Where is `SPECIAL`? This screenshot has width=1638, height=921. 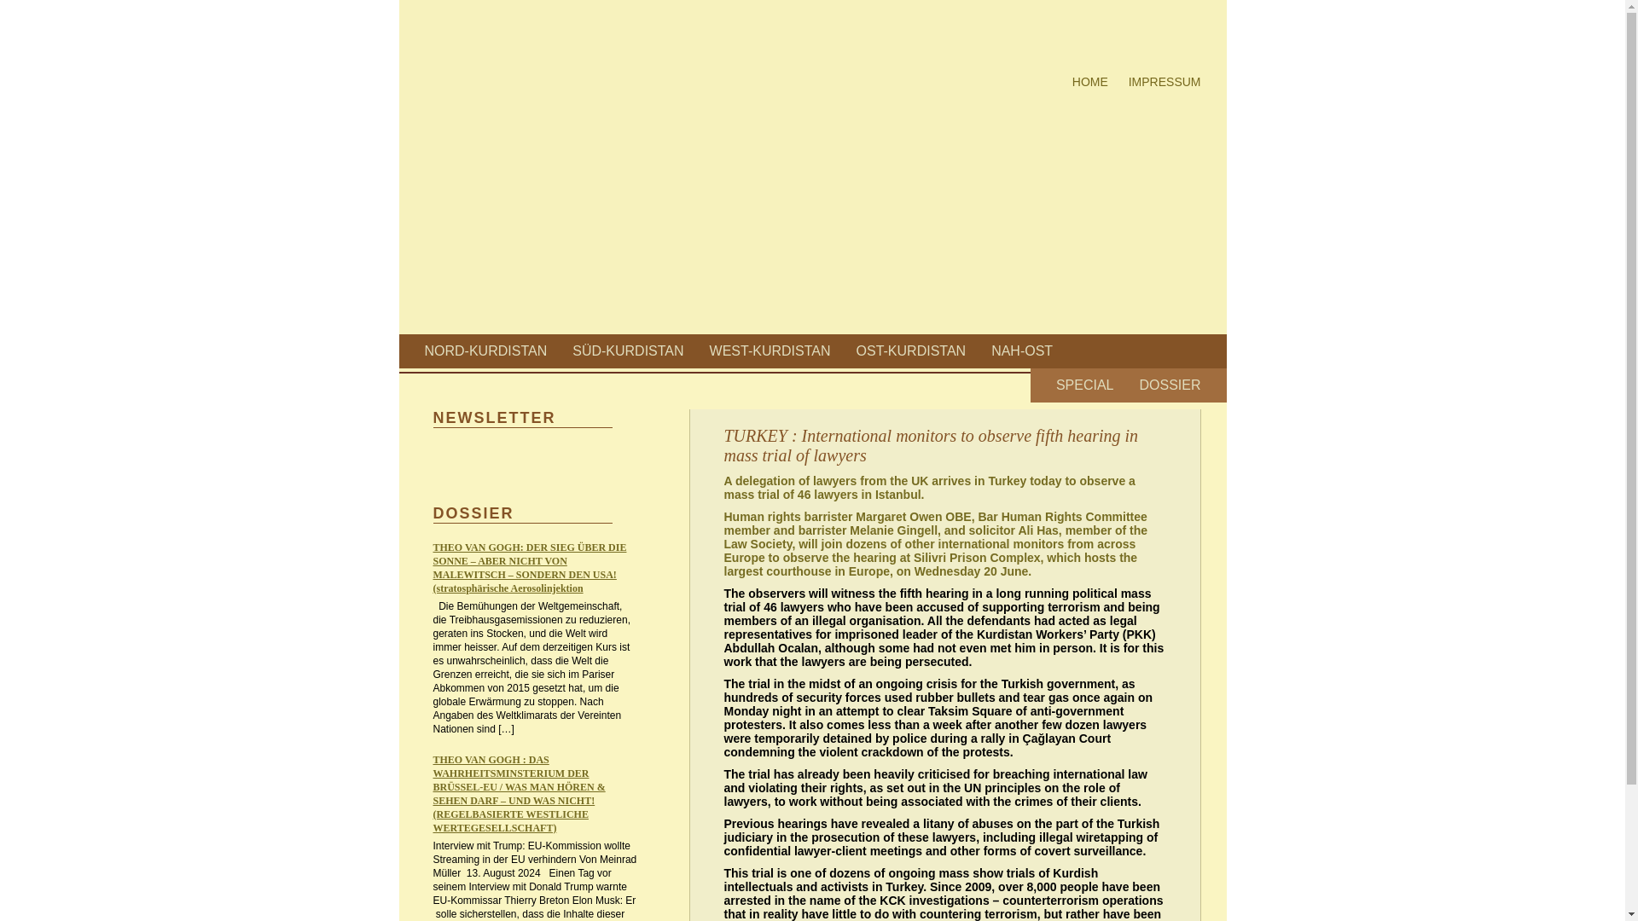 SPECIAL is located at coordinates (1085, 385).